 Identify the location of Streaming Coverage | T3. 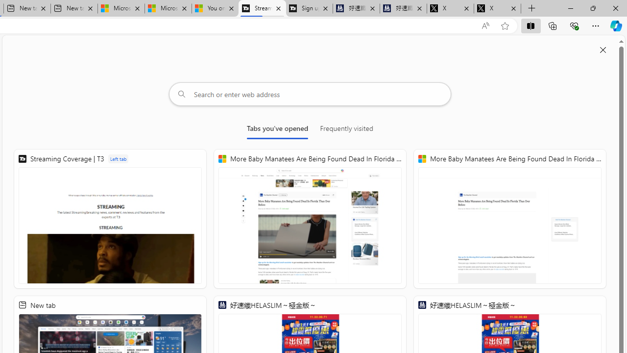
(110, 219).